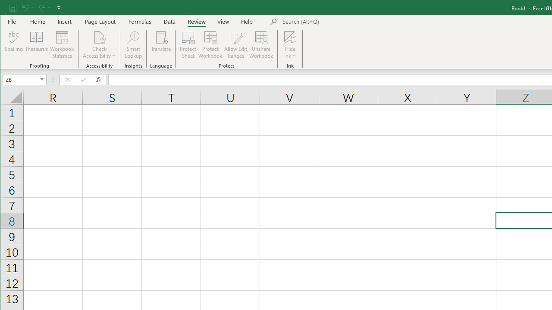 This screenshot has width=552, height=310. What do you see at coordinates (62, 45) in the screenshot?
I see `Workbook Statistics` at bounding box center [62, 45].